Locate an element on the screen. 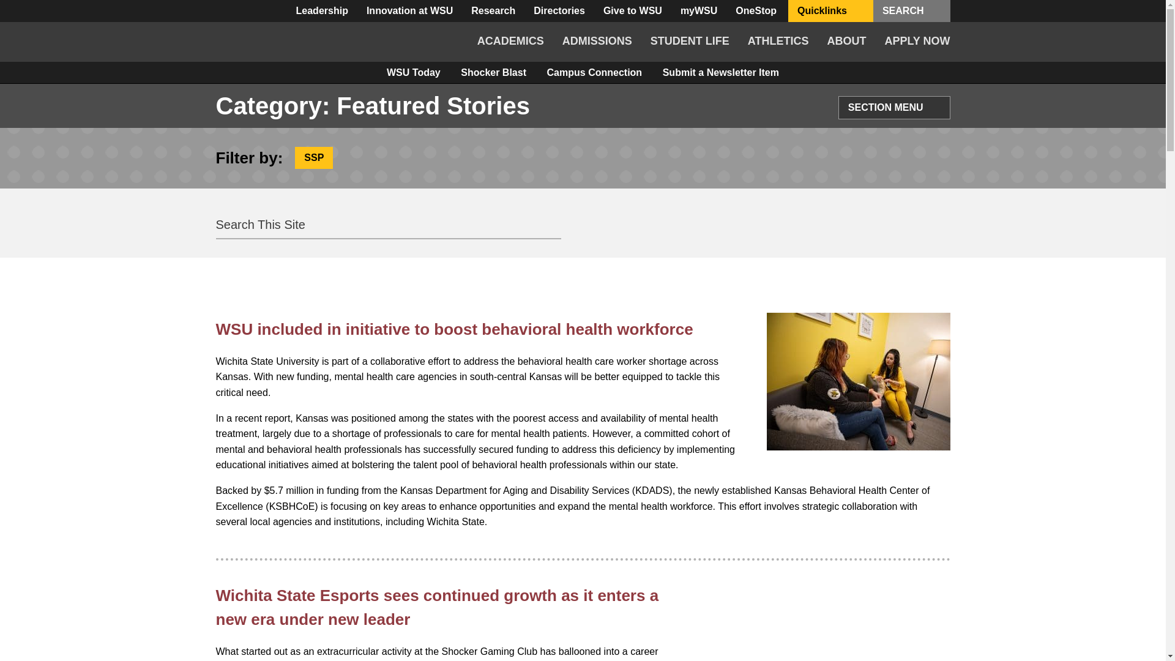 This screenshot has height=661, width=1175. Research is located at coordinates (493, 11).